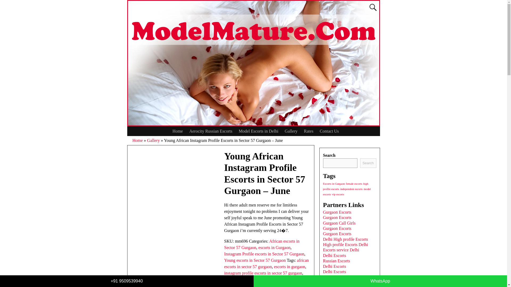 Image resolution: width=511 pixels, height=287 pixels. I want to click on Gallery, so click(291, 131).